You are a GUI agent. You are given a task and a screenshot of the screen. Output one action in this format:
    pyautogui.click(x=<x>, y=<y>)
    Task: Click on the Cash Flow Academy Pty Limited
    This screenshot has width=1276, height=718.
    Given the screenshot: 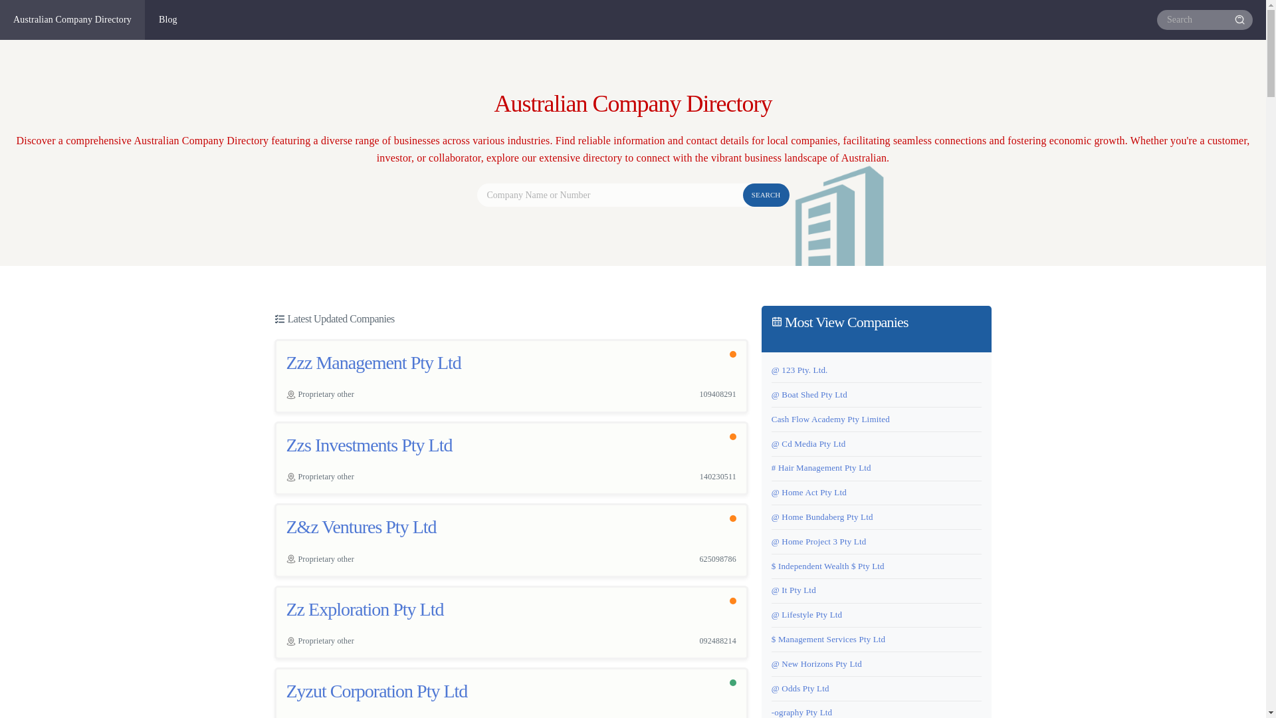 What is the action you would take?
    pyautogui.click(x=831, y=419)
    